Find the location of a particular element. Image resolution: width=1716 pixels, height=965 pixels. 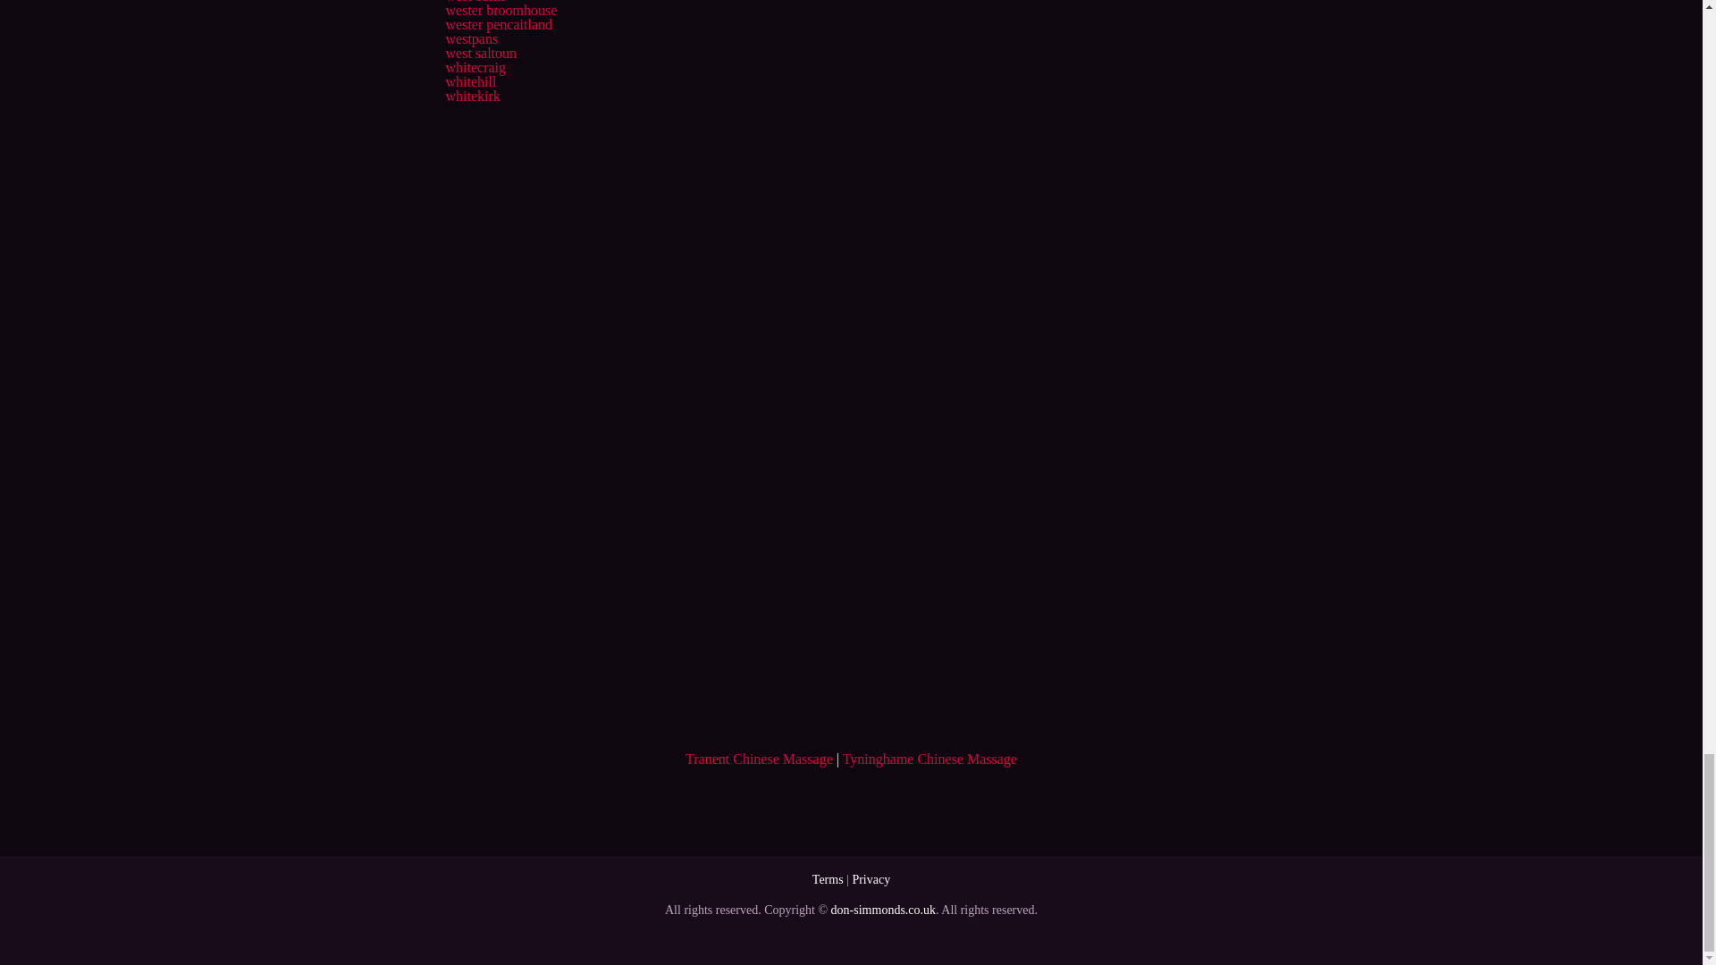

west barns is located at coordinates (475, 2).